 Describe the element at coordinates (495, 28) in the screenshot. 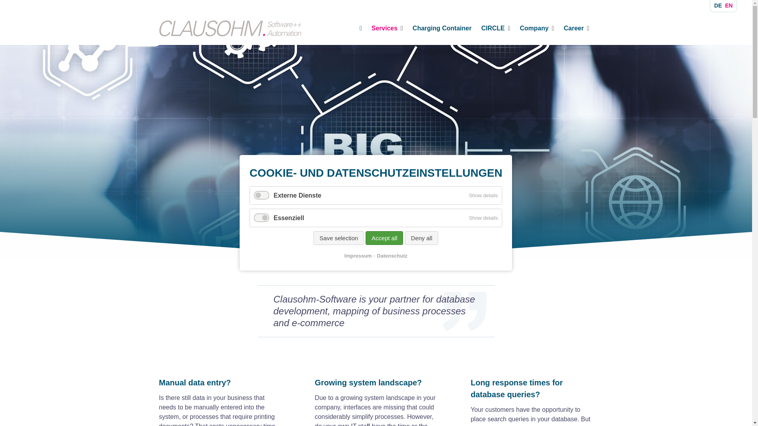

I see `CIRCLE` at that location.